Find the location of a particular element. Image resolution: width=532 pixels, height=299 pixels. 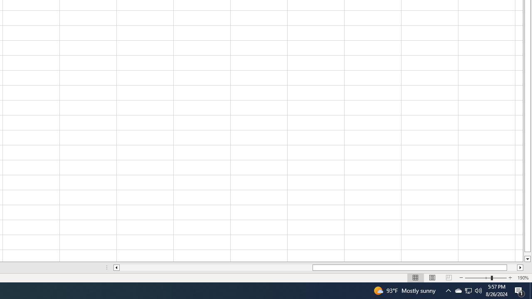

Page right is located at coordinates (512, 267).